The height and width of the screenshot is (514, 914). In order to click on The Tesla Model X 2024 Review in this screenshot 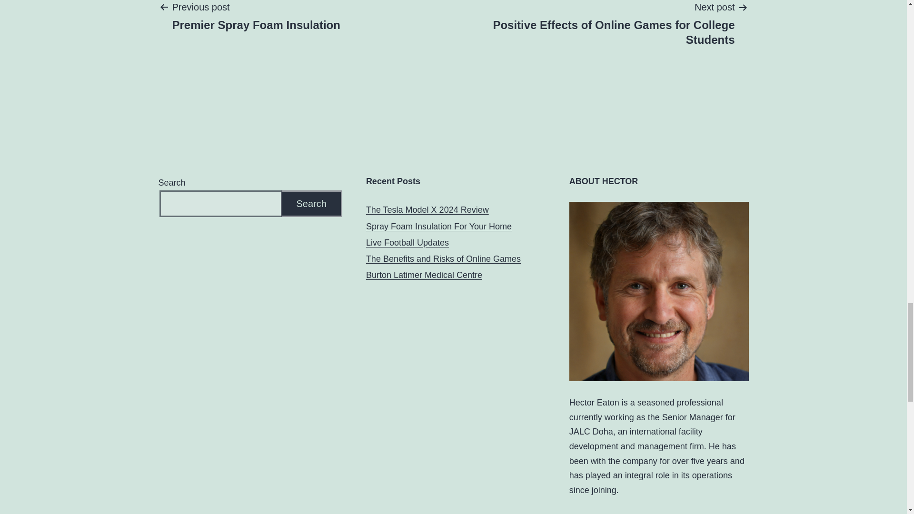, I will do `click(256, 16)`.